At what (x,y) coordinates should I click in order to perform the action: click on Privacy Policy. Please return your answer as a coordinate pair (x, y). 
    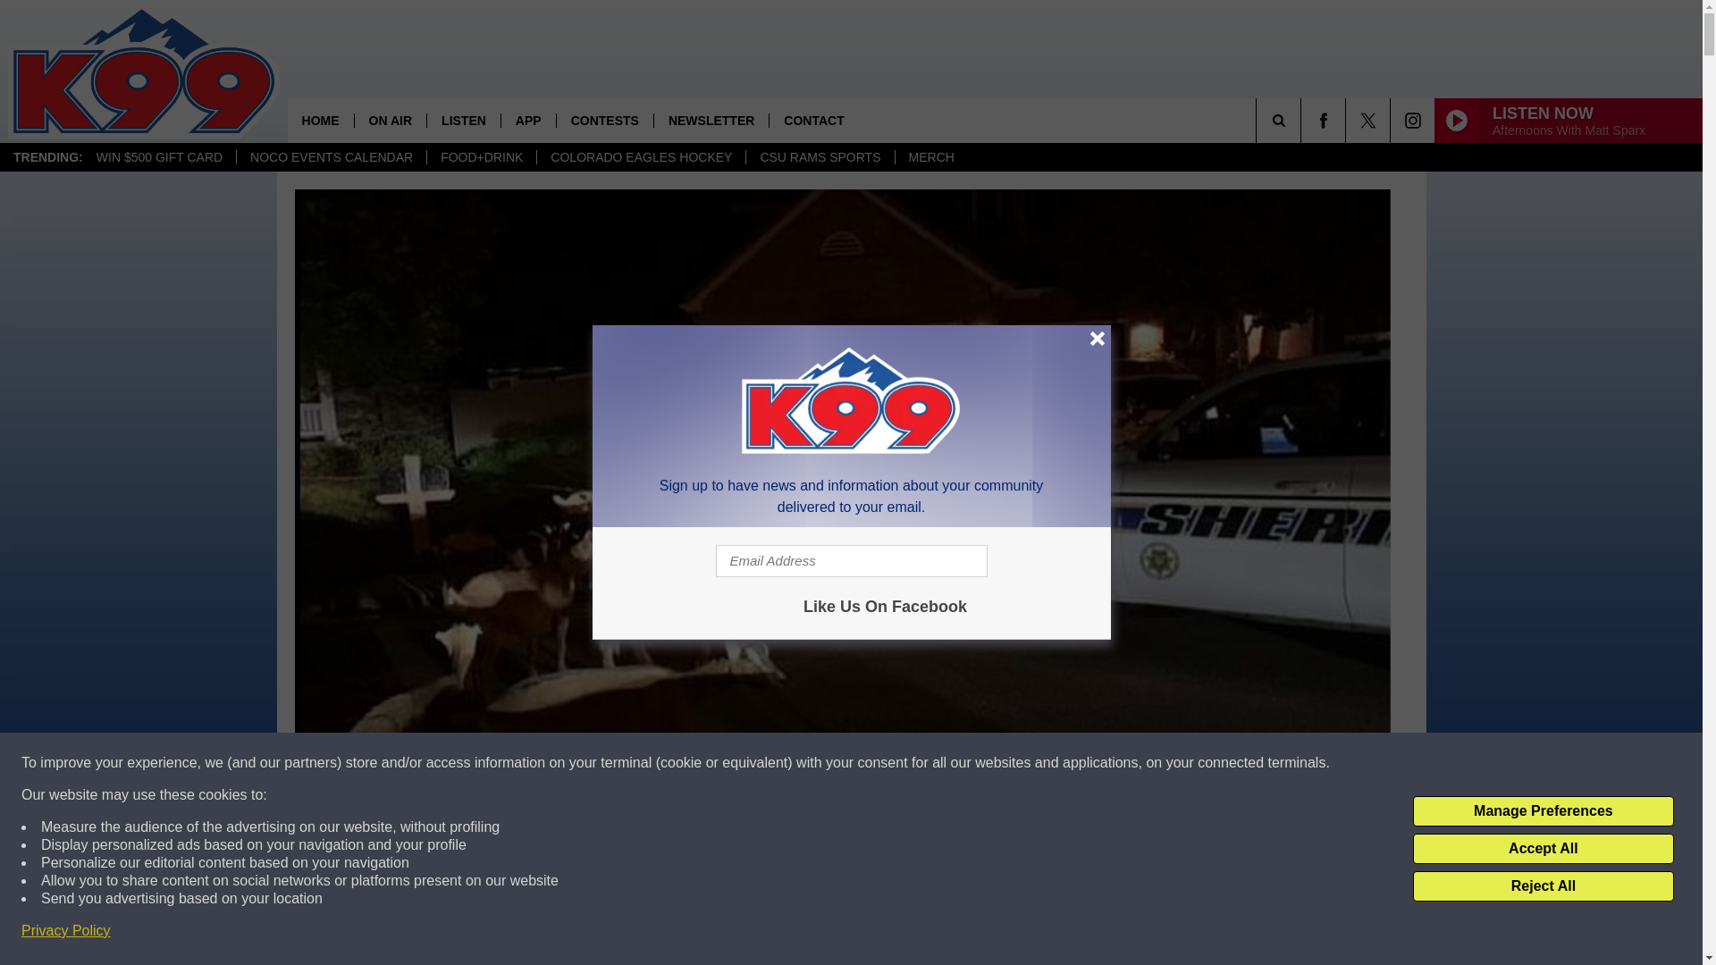
    Looking at the image, I should click on (66, 931).